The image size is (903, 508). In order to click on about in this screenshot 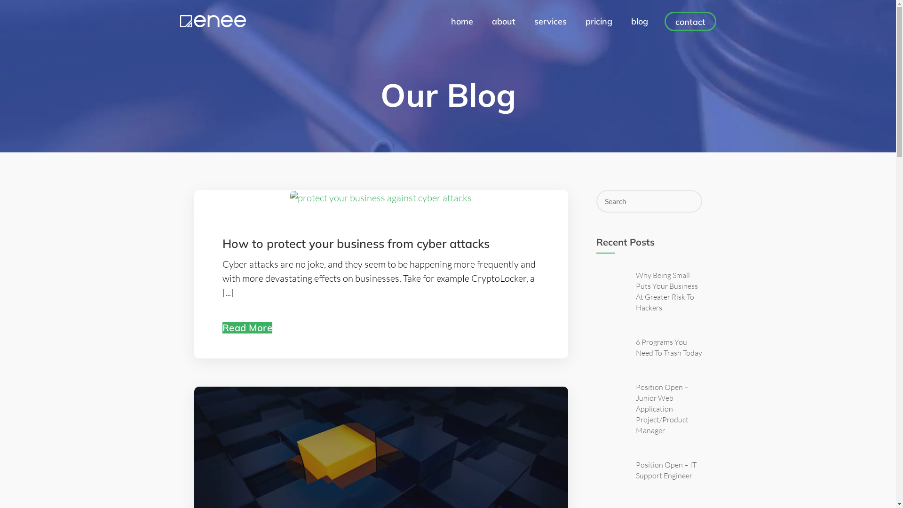, I will do `click(504, 22)`.